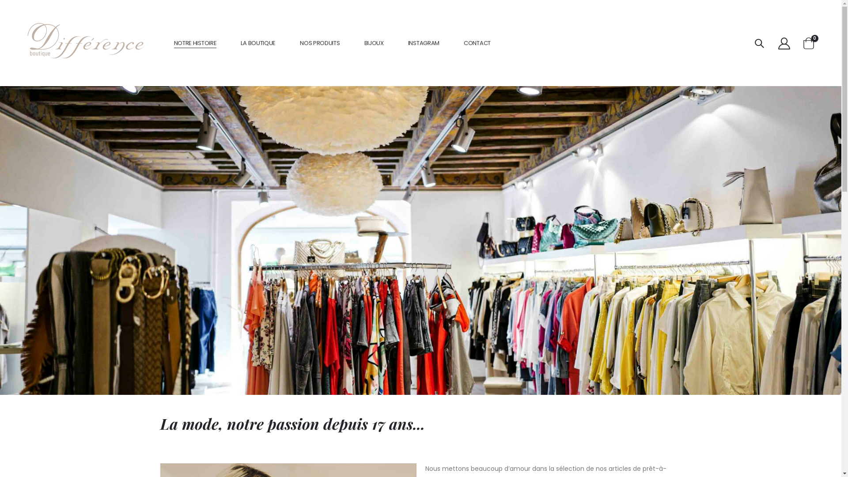  Describe the element at coordinates (258, 43) in the screenshot. I see `LA BOUTIQUE` at that location.